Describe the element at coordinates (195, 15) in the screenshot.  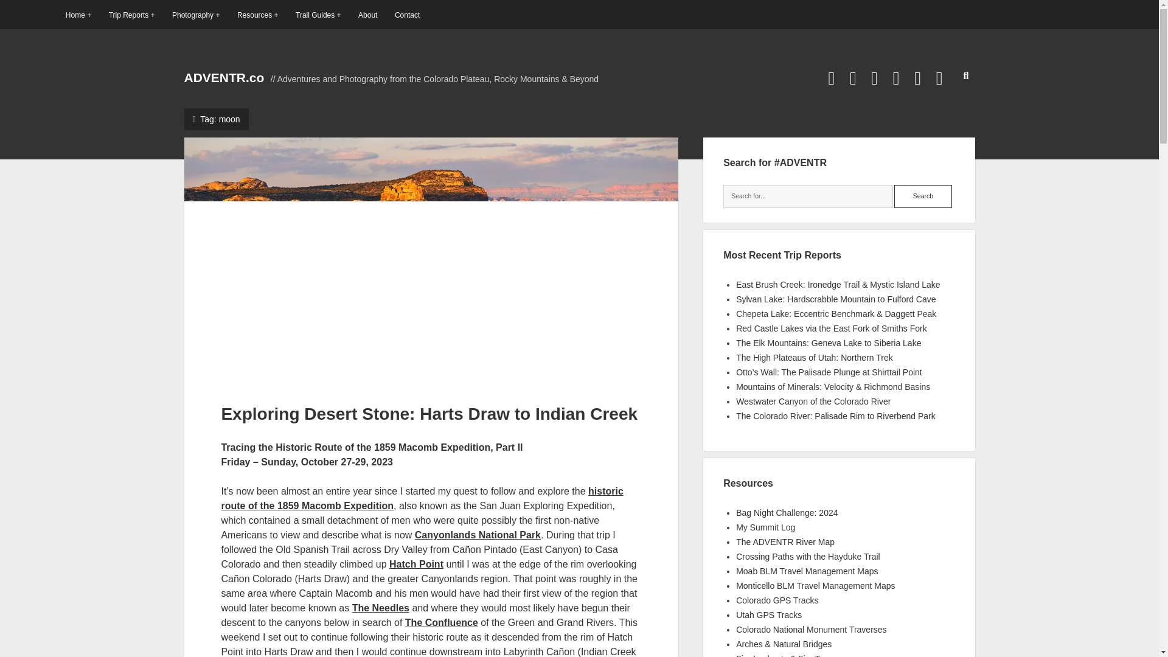
I see `Photography` at that location.